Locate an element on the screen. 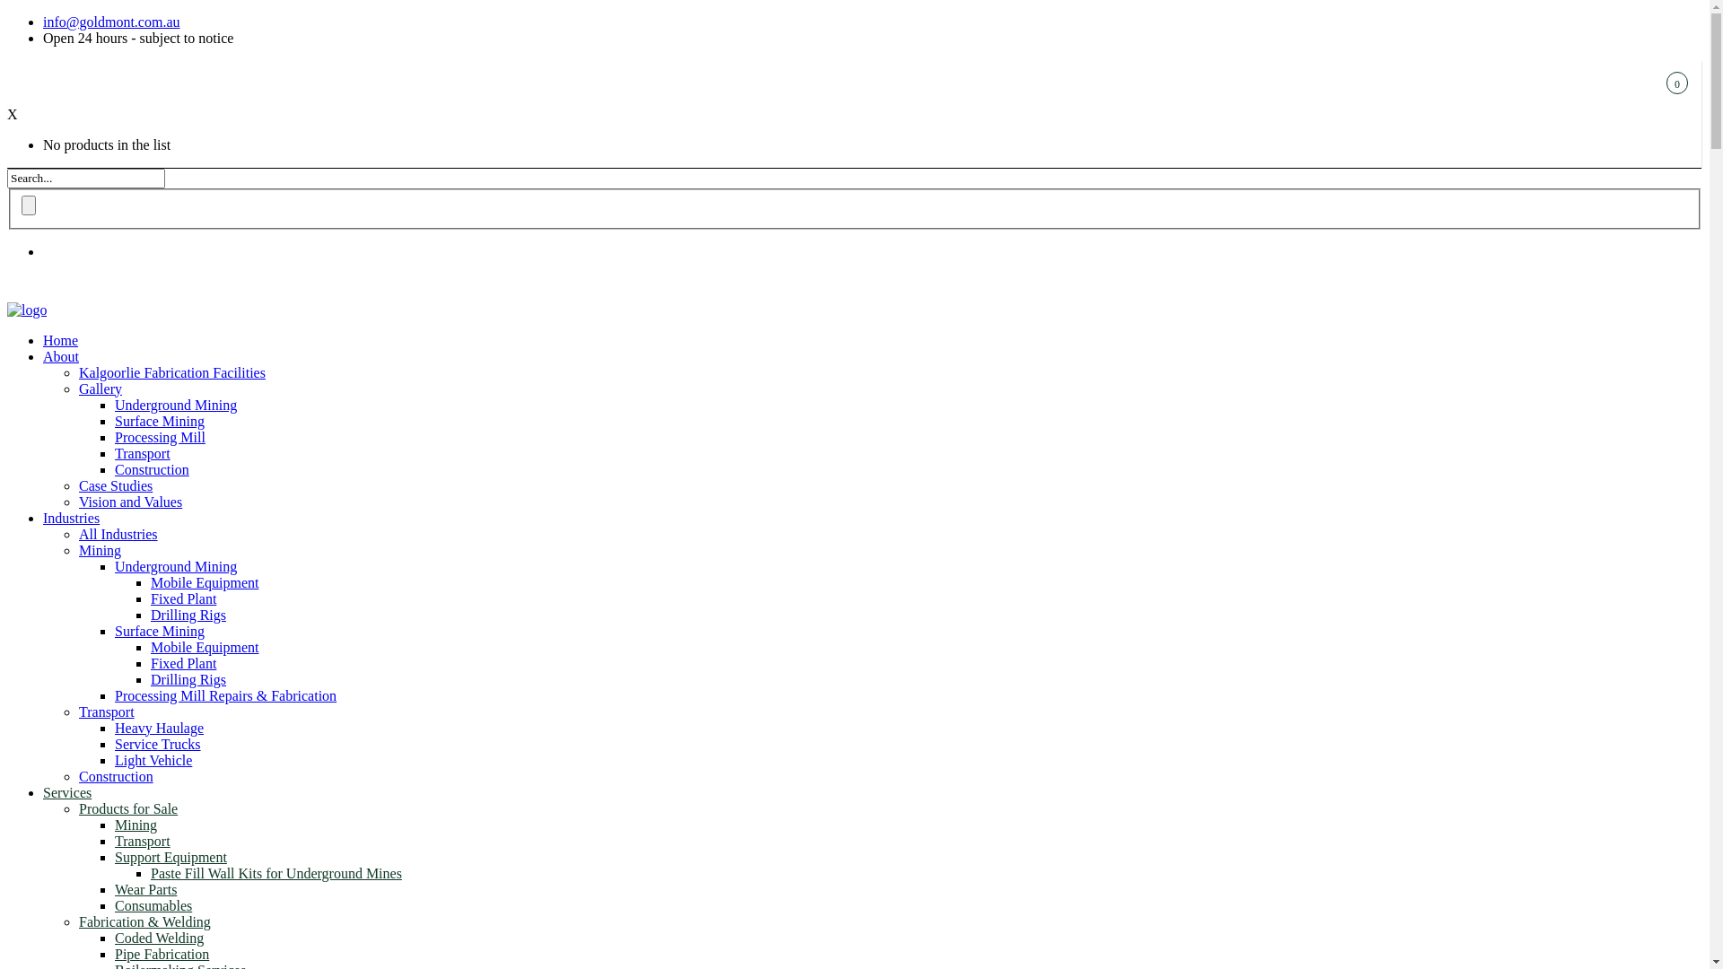 Image resolution: width=1723 pixels, height=969 pixels. Mobile Equipment is located at coordinates (205, 648).